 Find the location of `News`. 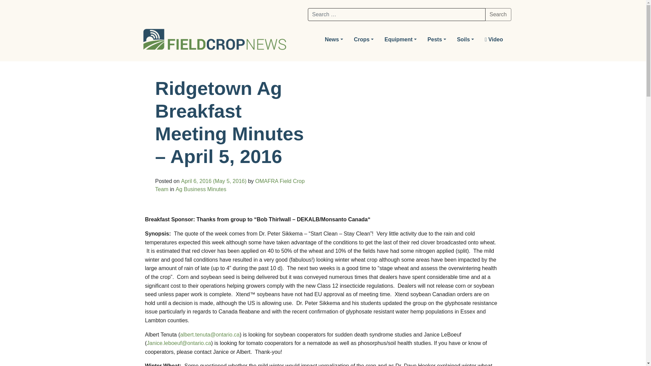

News is located at coordinates (334, 40).